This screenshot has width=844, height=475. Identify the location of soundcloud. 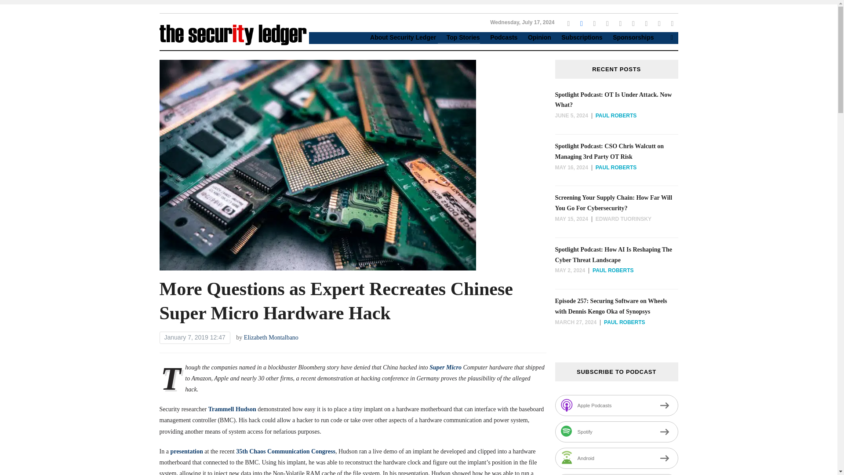
(646, 23).